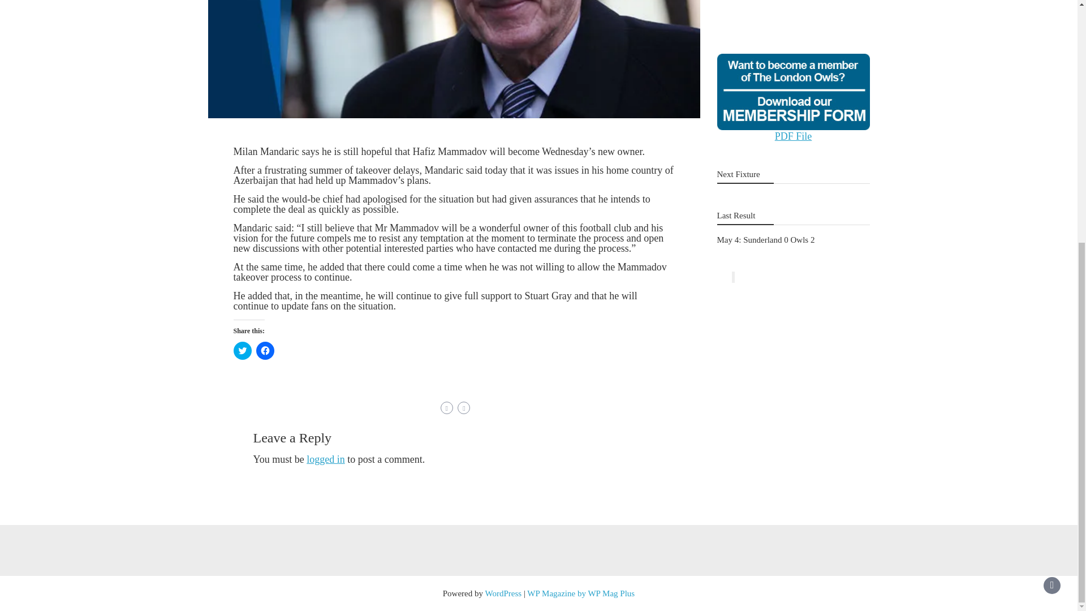  Describe the element at coordinates (503, 593) in the screenshot. I see `WordPress` at that location.